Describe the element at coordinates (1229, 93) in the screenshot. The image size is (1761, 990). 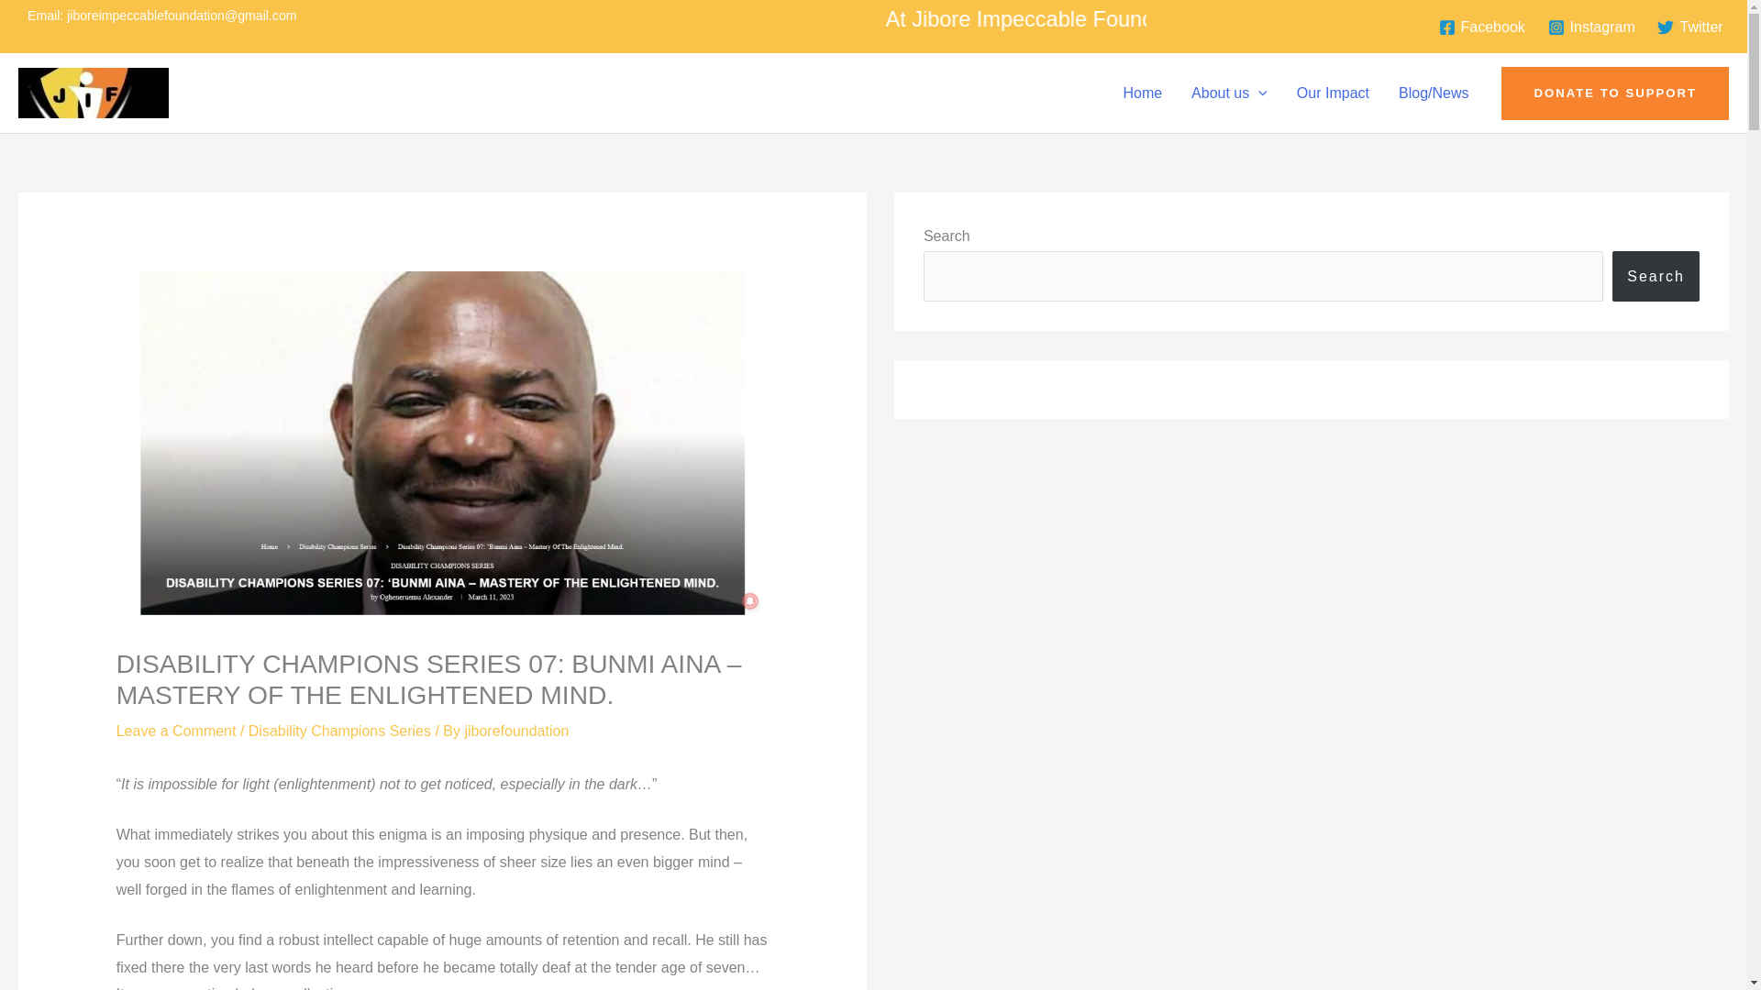
I see `About us` at that location.